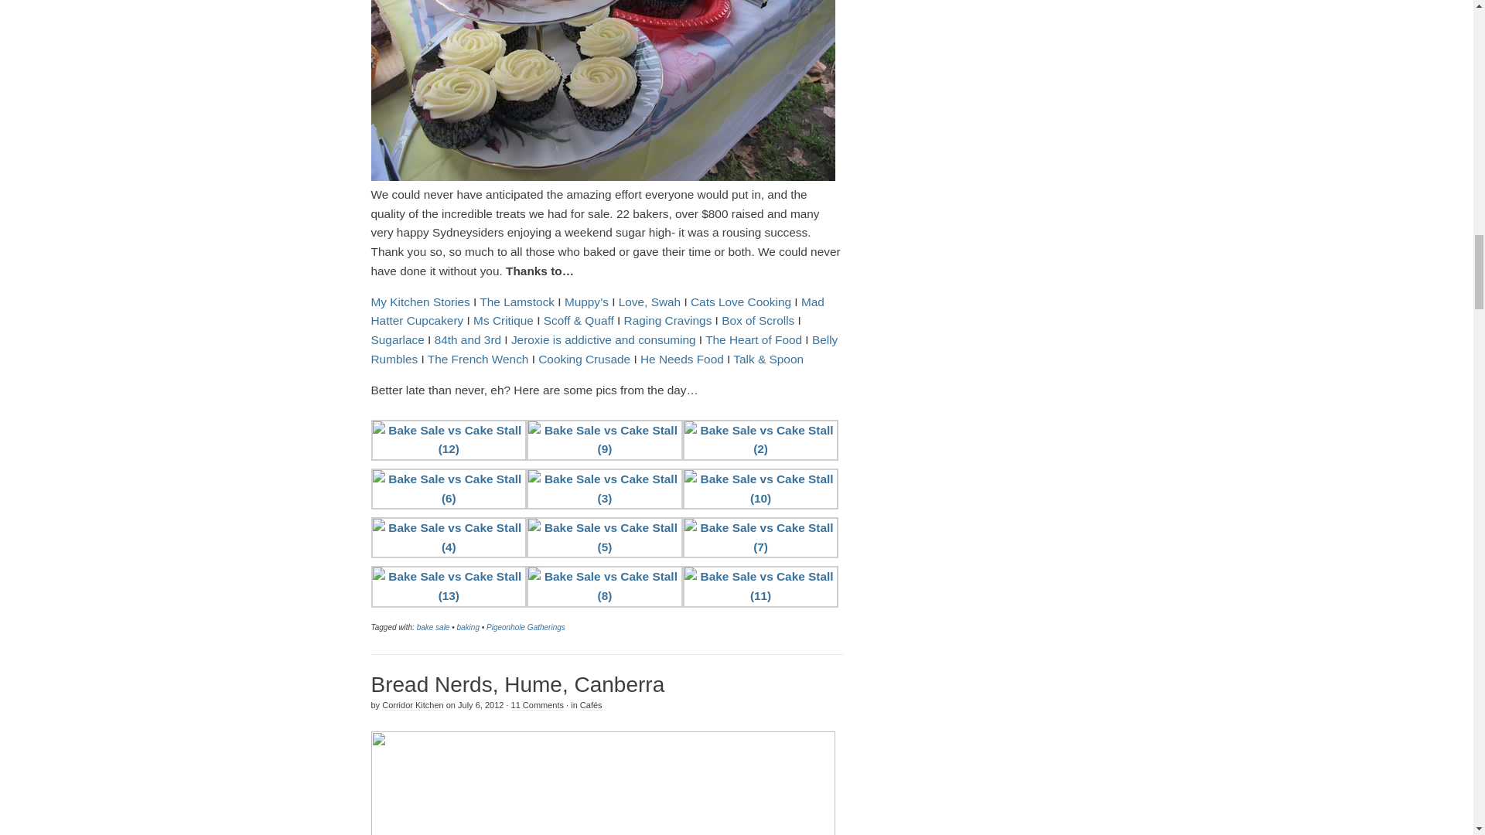 The width and height of the screenshot is (1485, 835). I want to click on My Kitchen Stories, so click(421, 302).